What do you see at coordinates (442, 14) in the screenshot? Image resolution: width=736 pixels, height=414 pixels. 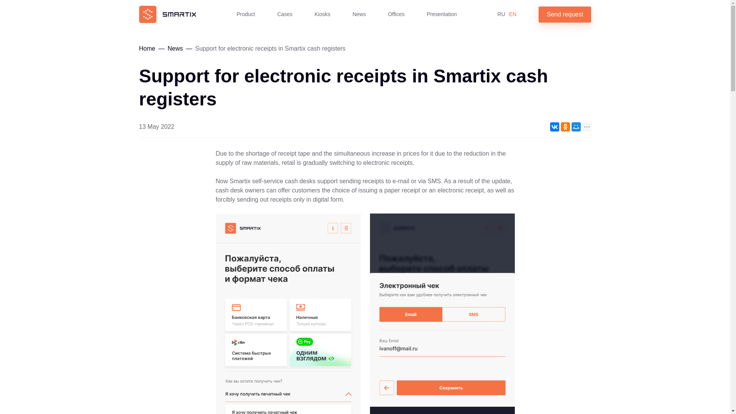 I see `Presentation` at bounding box center [442, 14].